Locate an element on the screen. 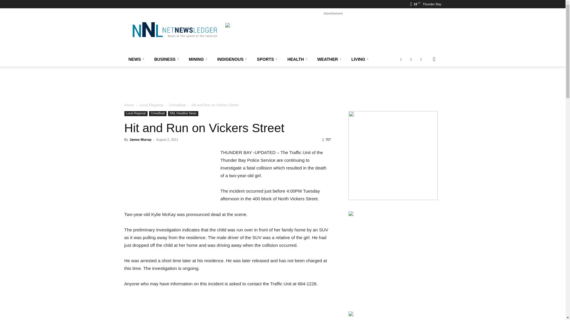 The width and height of the screenshot is (570, 320). NetNewsLedger is located at coordinates (174, 30).